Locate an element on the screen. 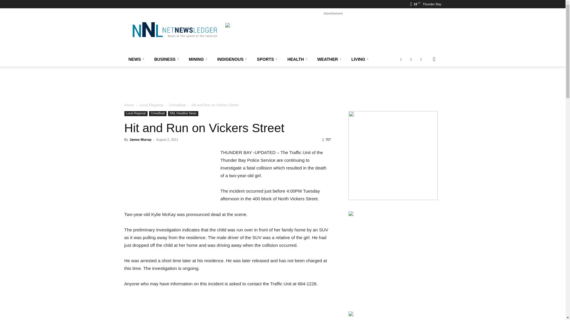 The width and height of the screenshot is (570, 320). NetNewsLedger is located at coordinates (174, 30).